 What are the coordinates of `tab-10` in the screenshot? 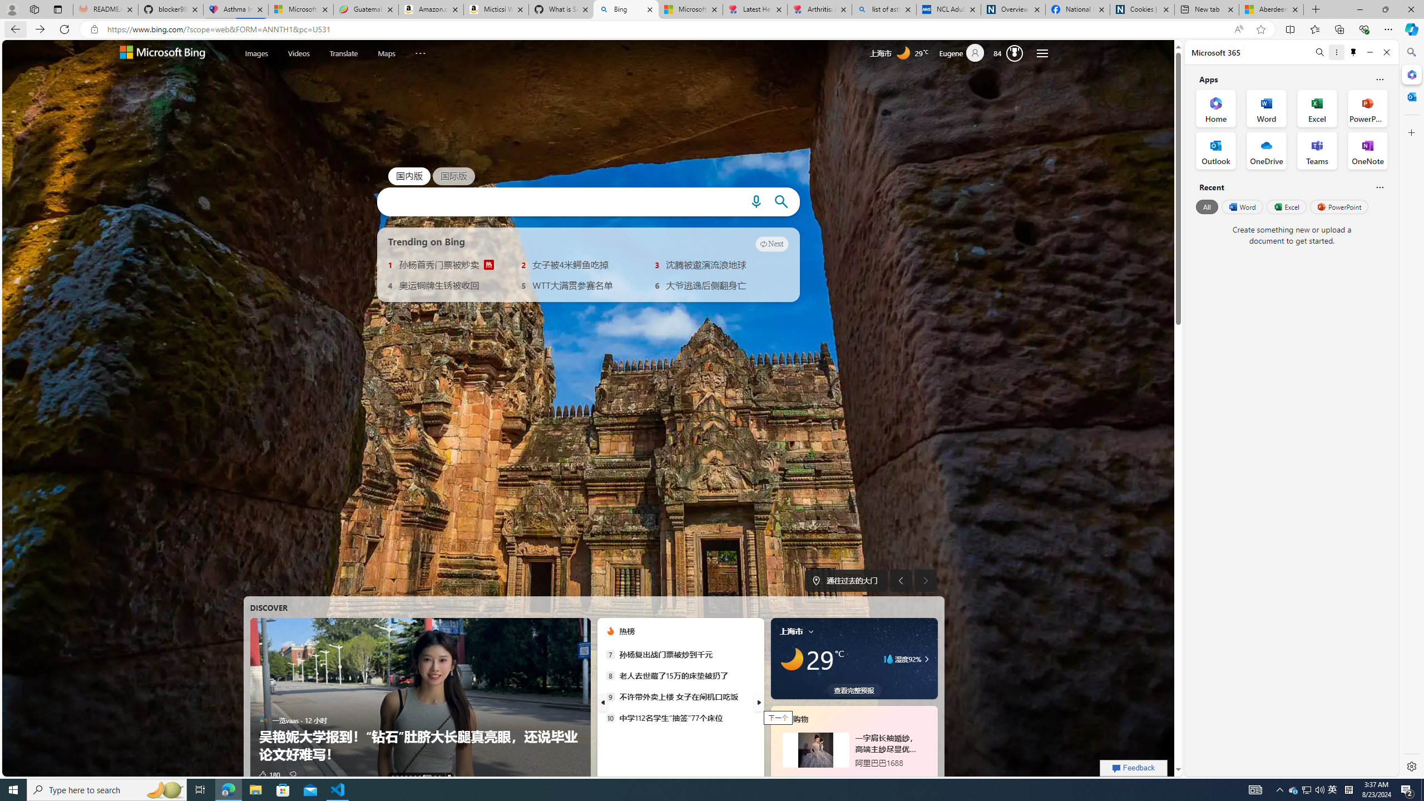 It's located at (873, 778).